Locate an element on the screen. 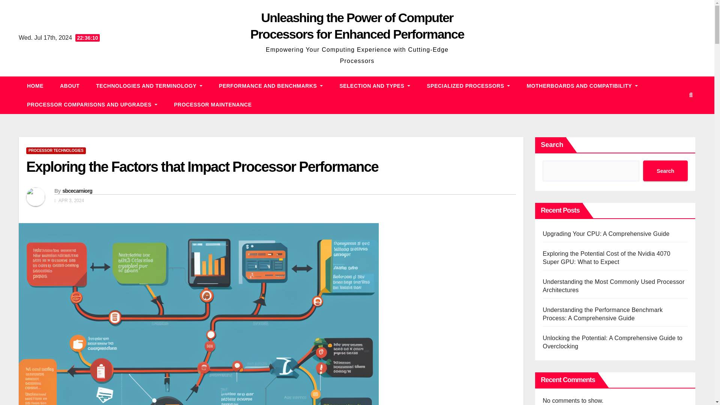  SELECTION AND TYPES is located at coordinates (375, 85).